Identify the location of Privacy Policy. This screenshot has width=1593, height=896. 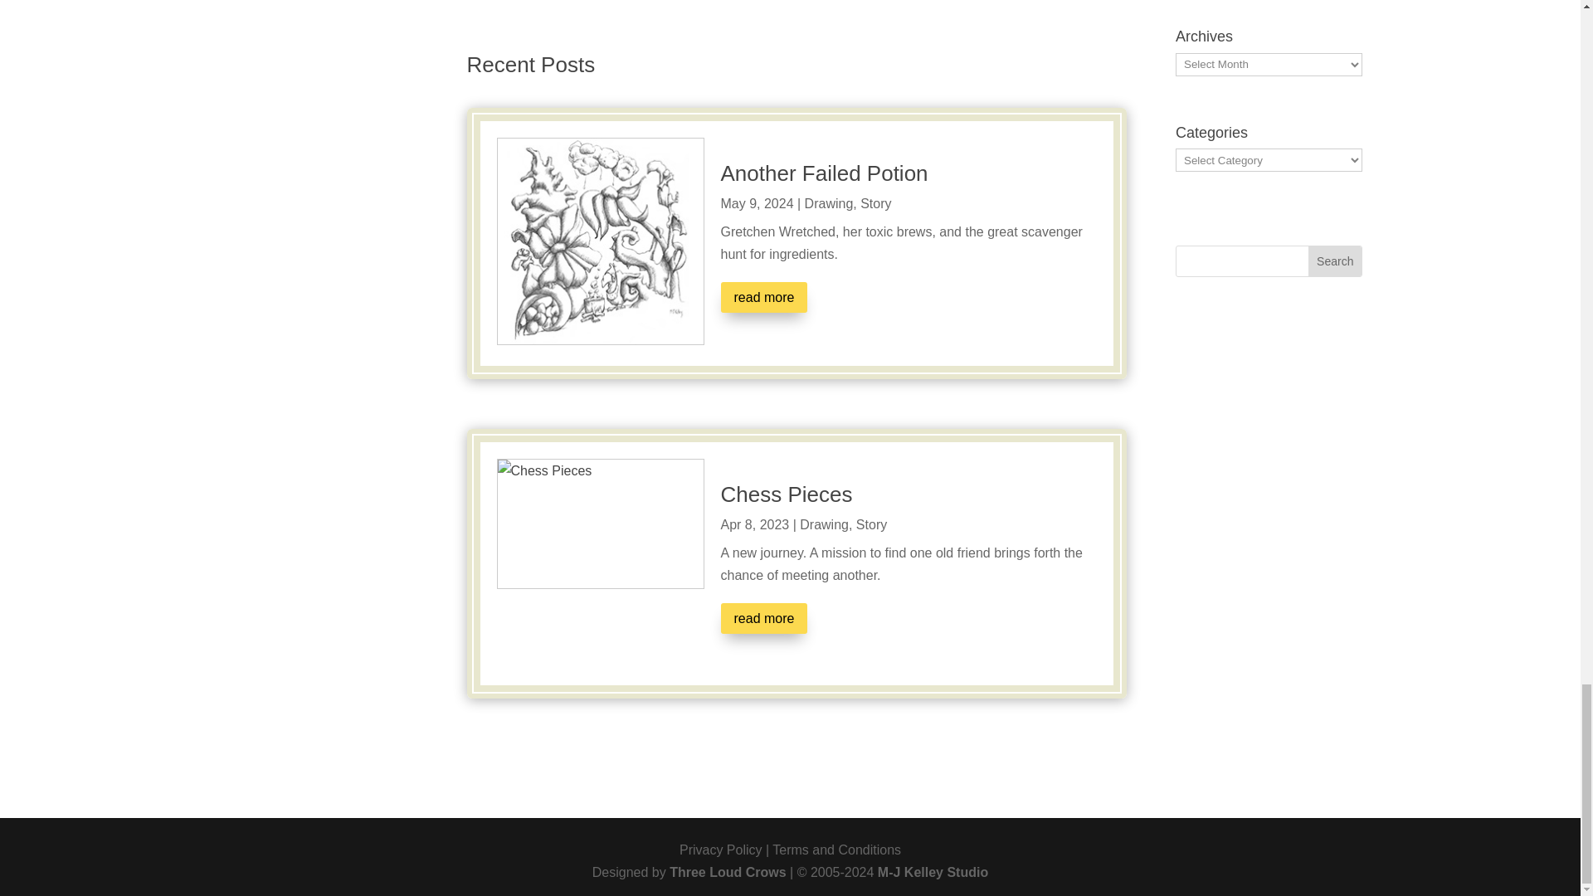
(721, 850).